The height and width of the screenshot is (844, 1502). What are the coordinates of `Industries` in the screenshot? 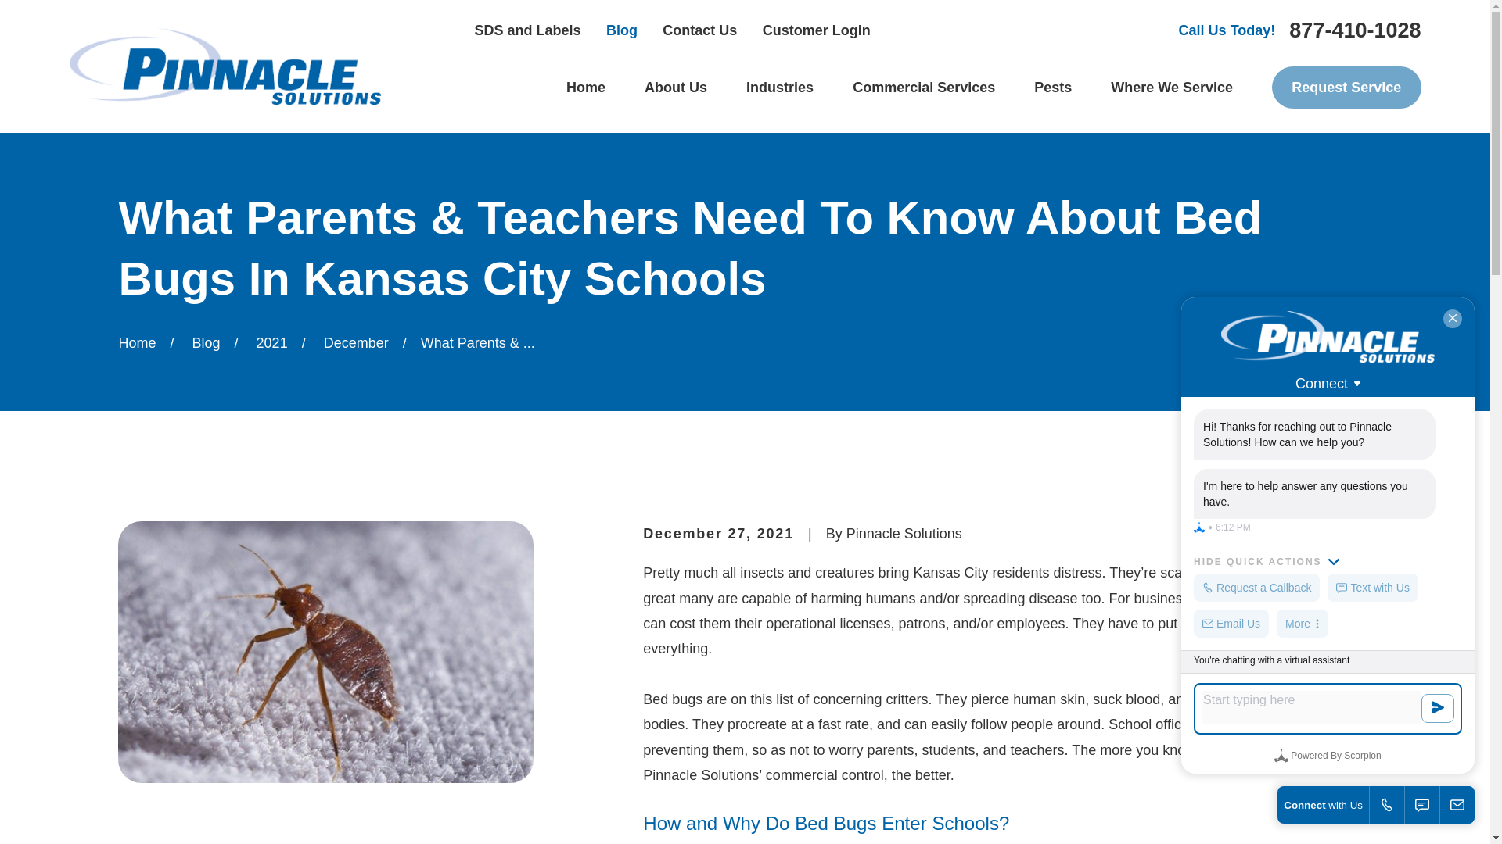 It's located at (780, 88).